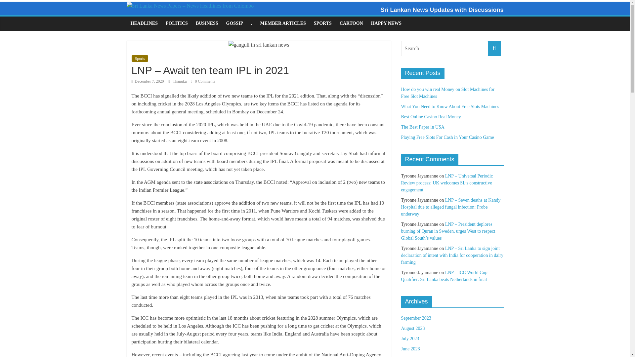  Describe the element at coordinates (447, 138) in the screenshot. I see `Playing Free Slots For Cash in Your Casino Game` at that location.